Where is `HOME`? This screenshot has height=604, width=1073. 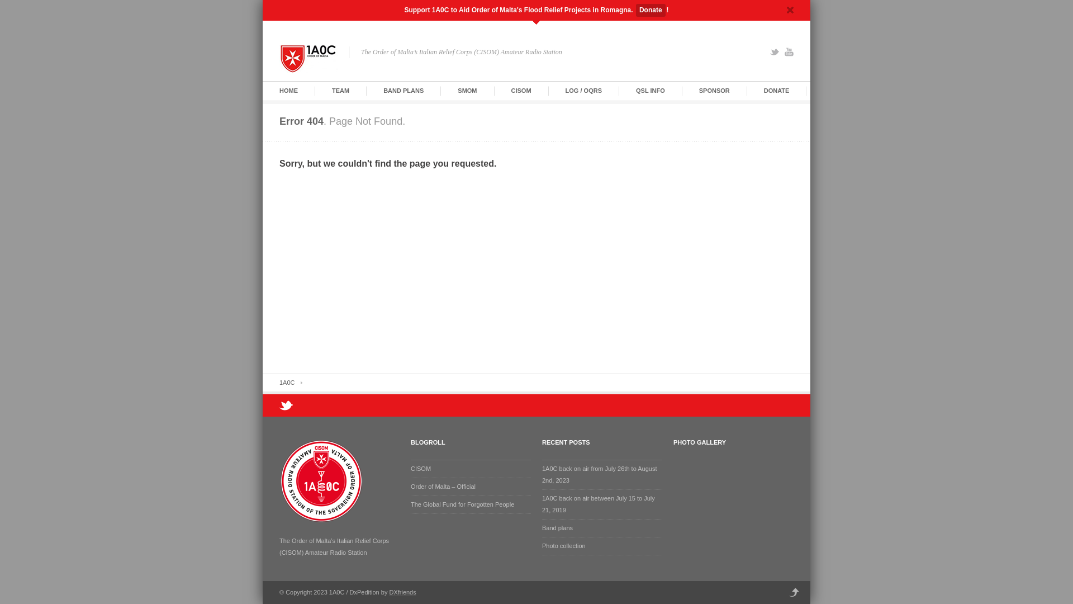 HOME is located at coordinates (288, 91).